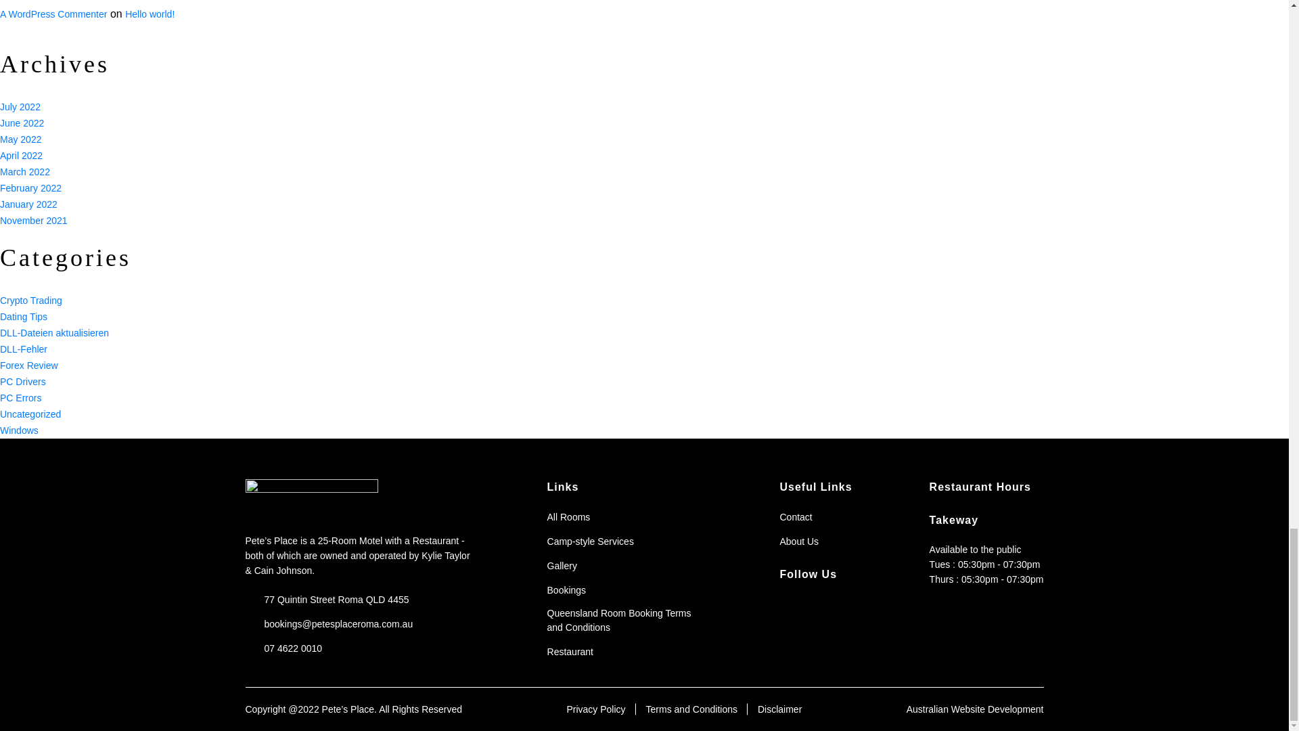 Image resolution: width=1299 pixels, height=731 pixels. What do you see at coordinates (22, 156) in the screenshot?
I see `April 2022` at bounding box center [22, 156].